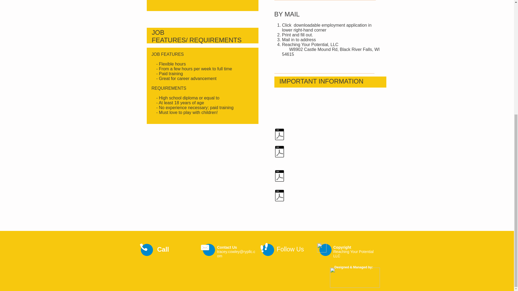 Image resolution: width=518 pixels, height=291 pixels. I want to click on Elevate White.png, so click(355, 278).